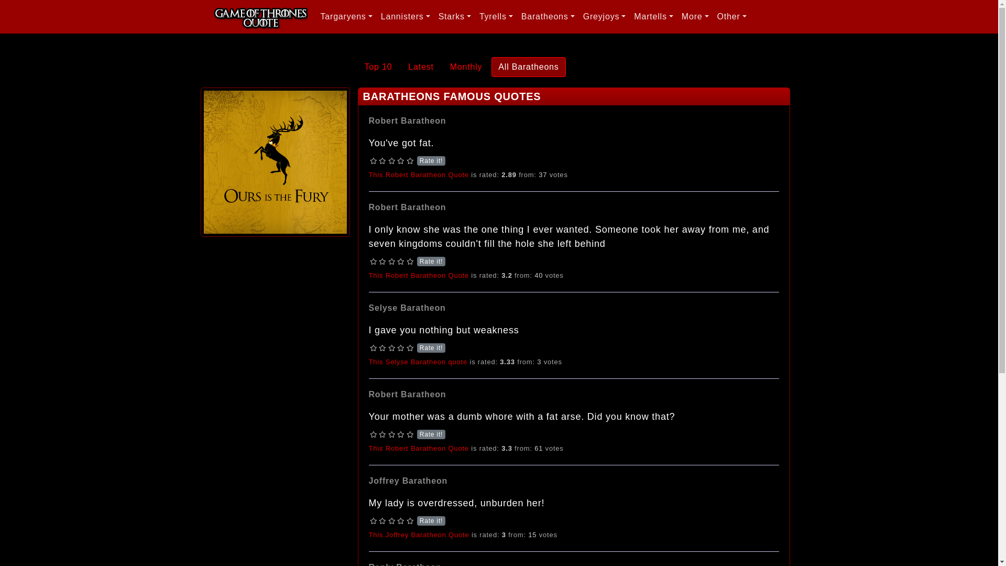 The image size is (1006, 566). I want to click on Rate it!, so click(392, 434).